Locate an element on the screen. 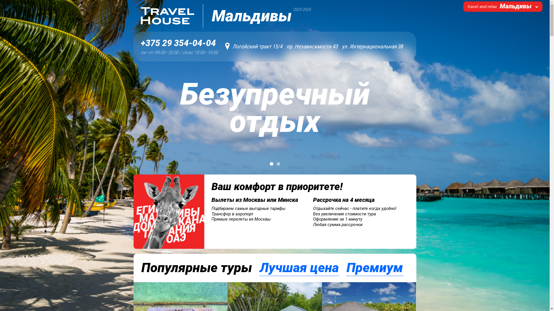 Image resolution: width=554 pixels, height=311 pixels. Travel House is located at coordinates (168, 16).